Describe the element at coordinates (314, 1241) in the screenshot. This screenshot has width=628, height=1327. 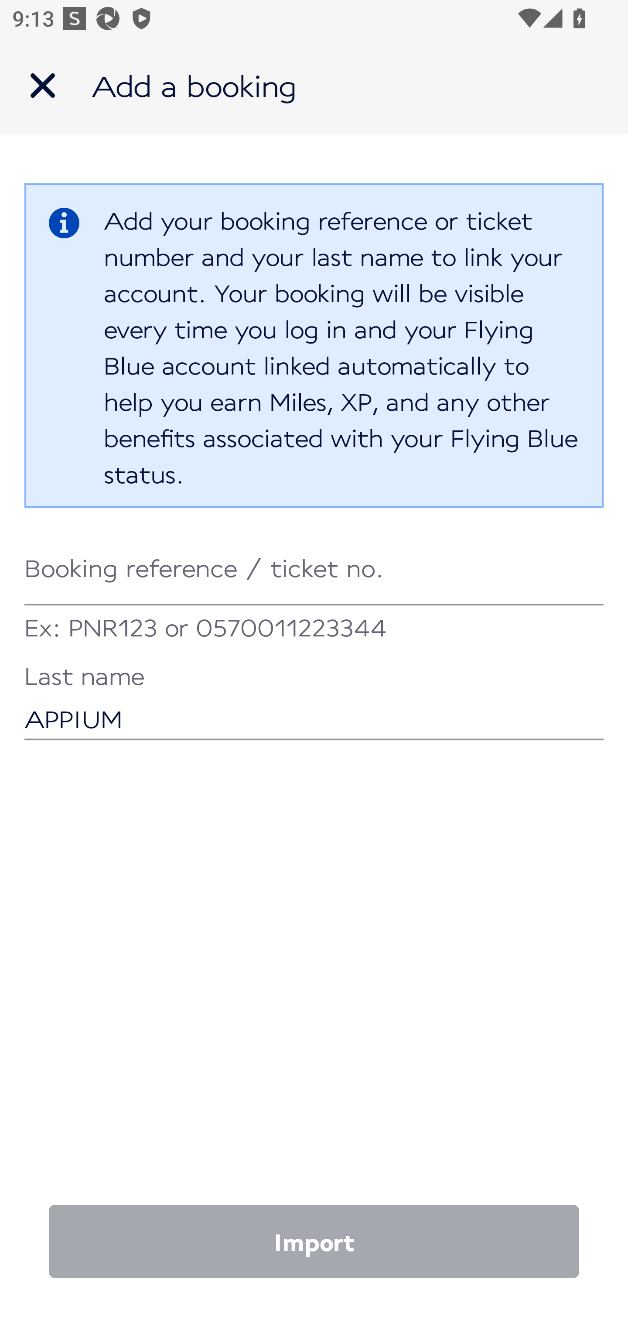
I see `Import` at that location.